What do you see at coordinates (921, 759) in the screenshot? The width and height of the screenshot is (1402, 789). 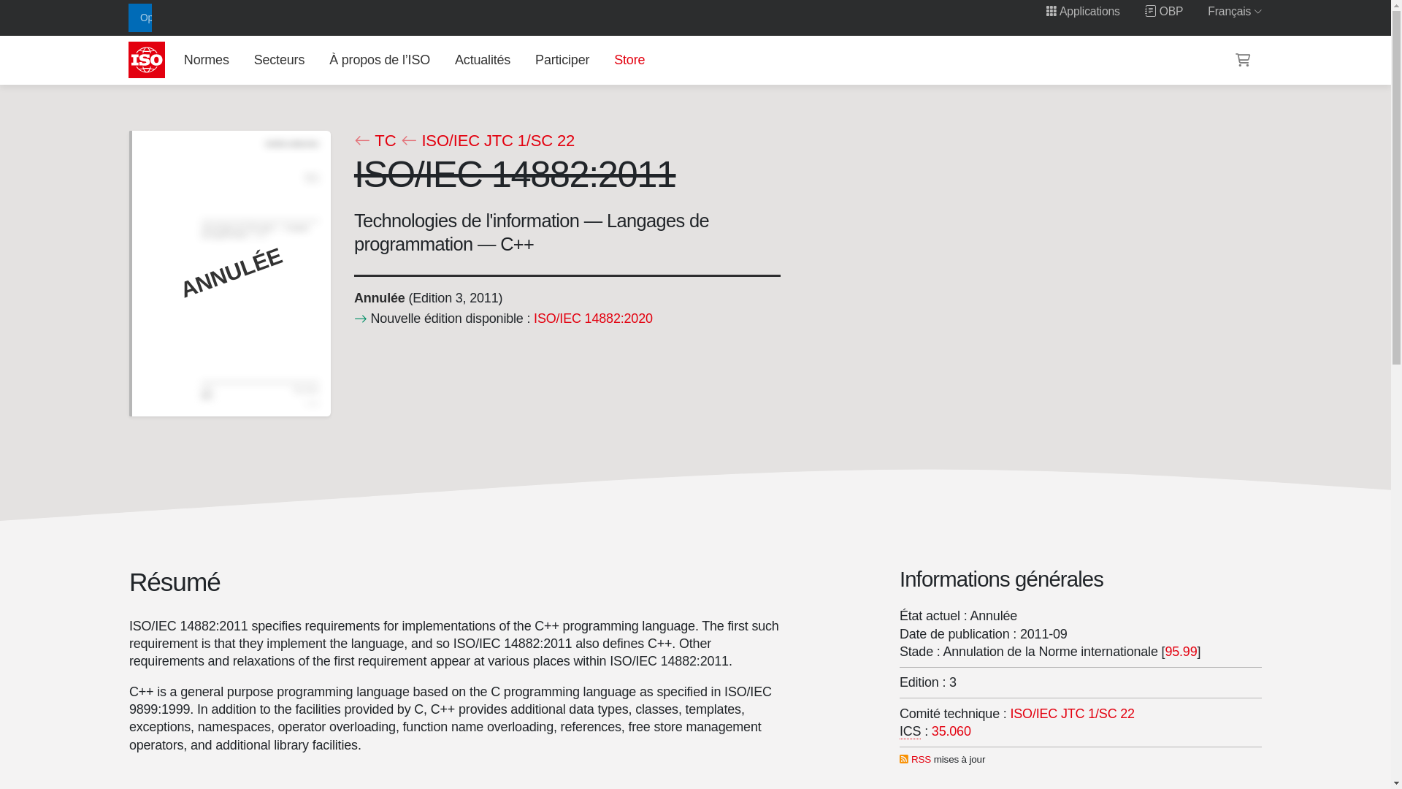 I see `RSS` at bounding box center [921, 759].